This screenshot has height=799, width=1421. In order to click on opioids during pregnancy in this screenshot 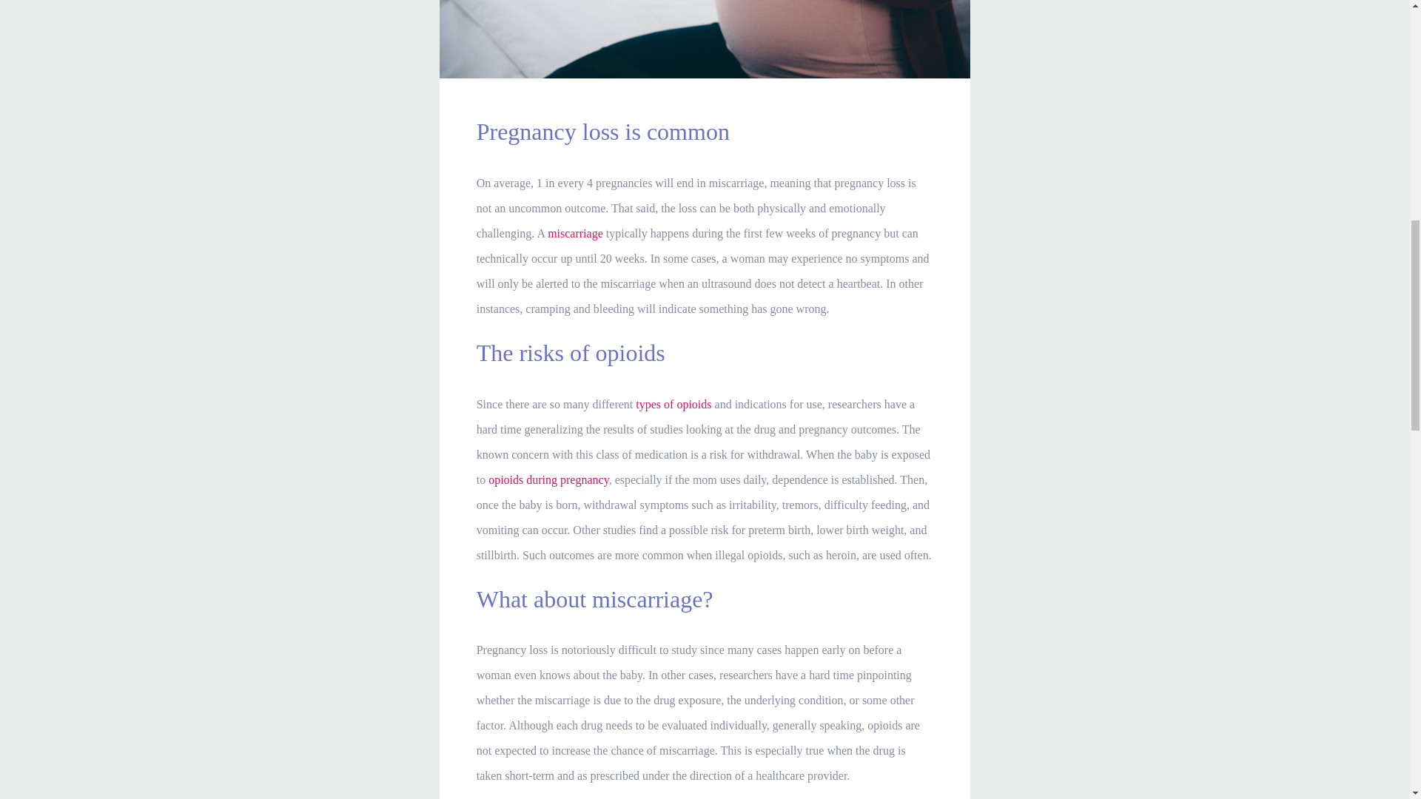, I will do `click(548, 479)`.